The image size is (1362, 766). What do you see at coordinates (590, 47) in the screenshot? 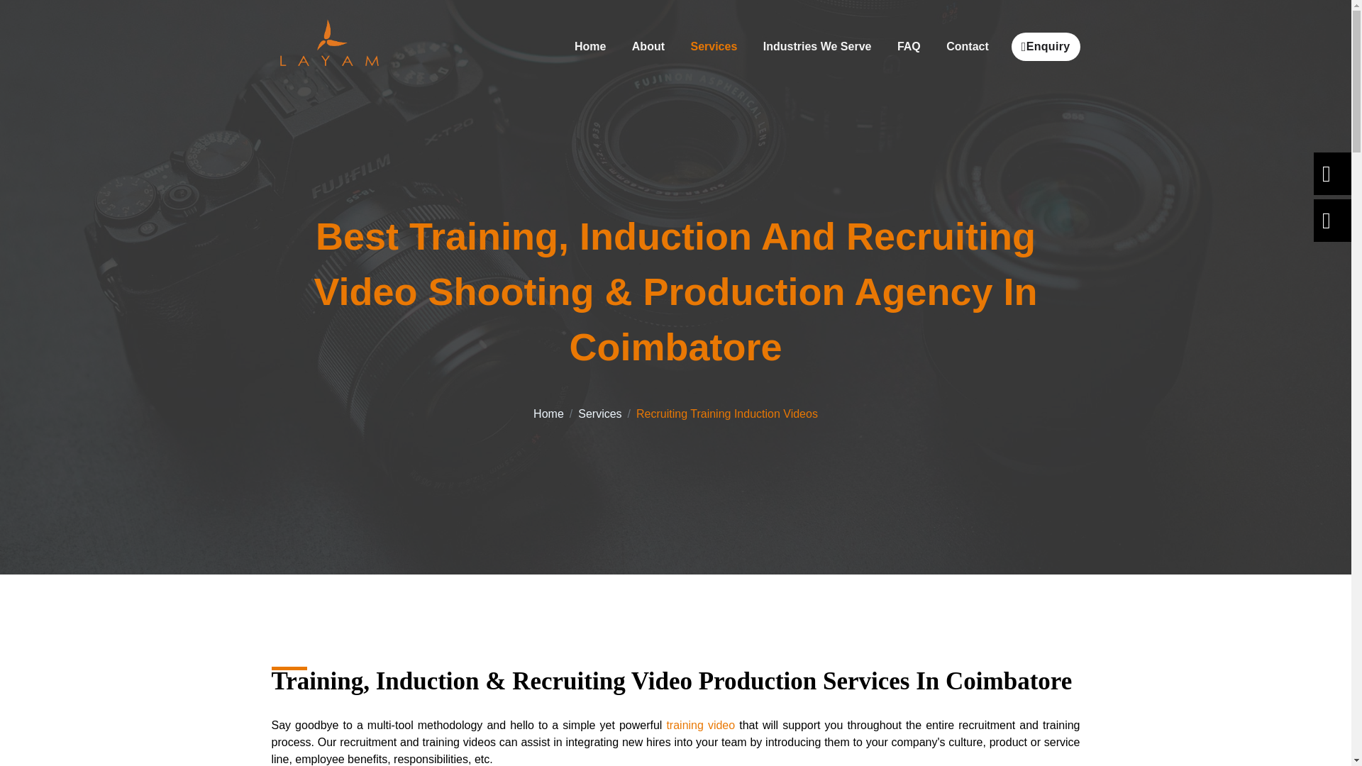
I see `Home` at bounding box center [590, 47].